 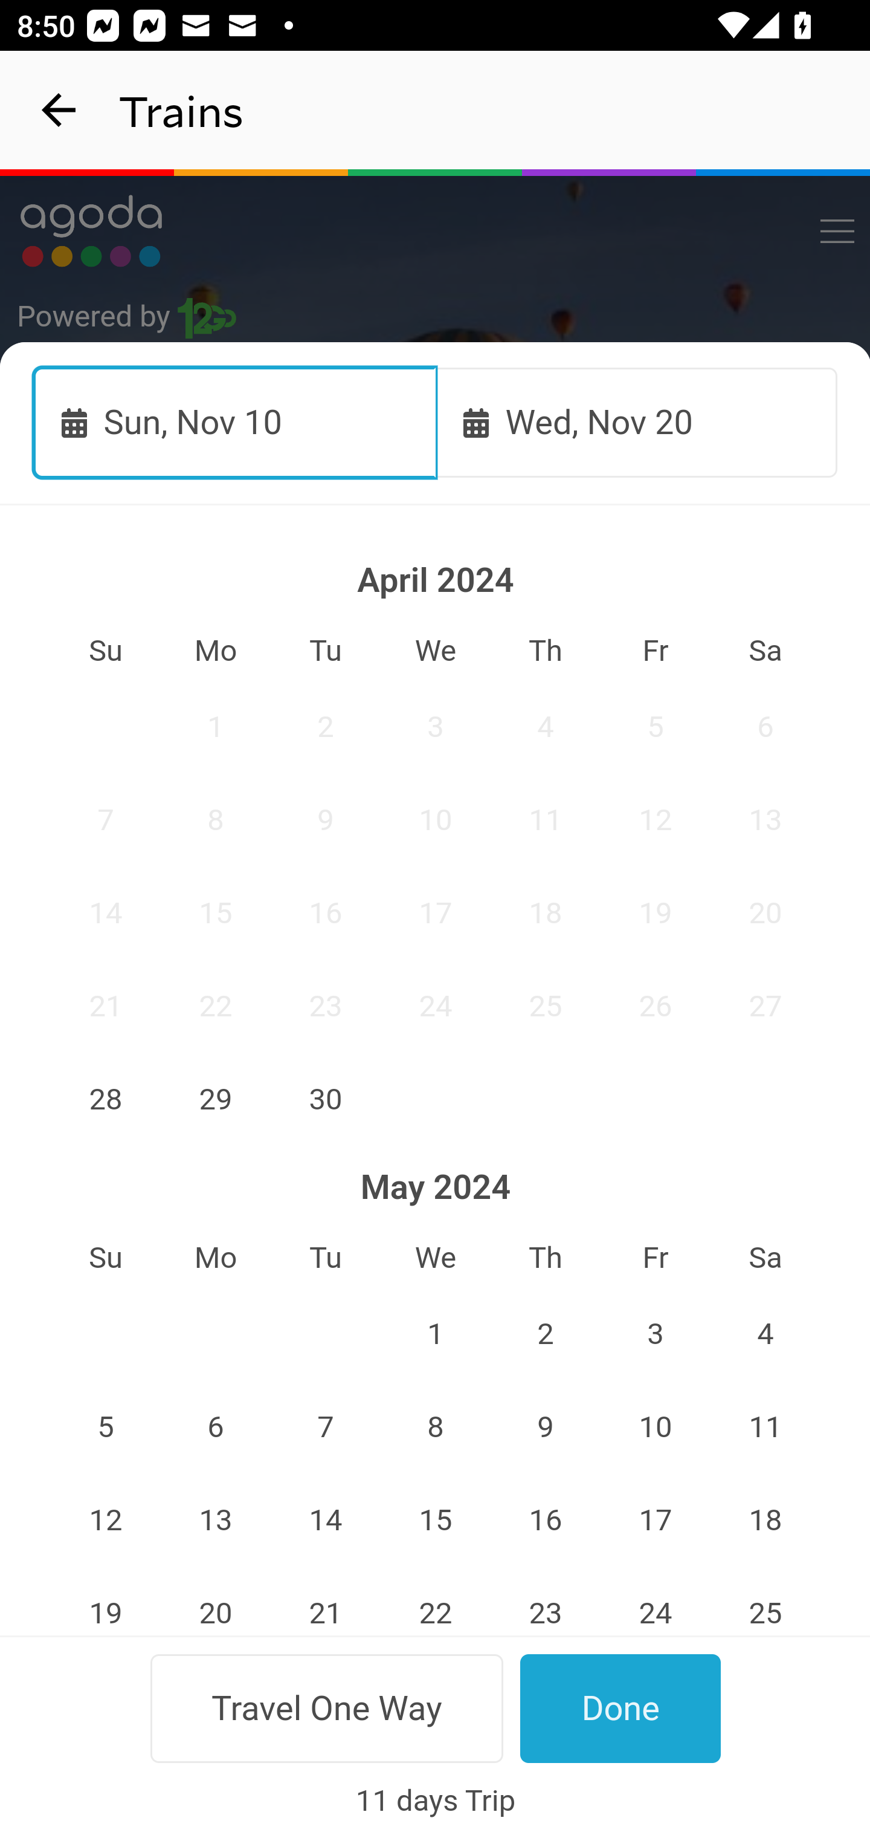 I want to click on 27, so click(x=766, y=1006).